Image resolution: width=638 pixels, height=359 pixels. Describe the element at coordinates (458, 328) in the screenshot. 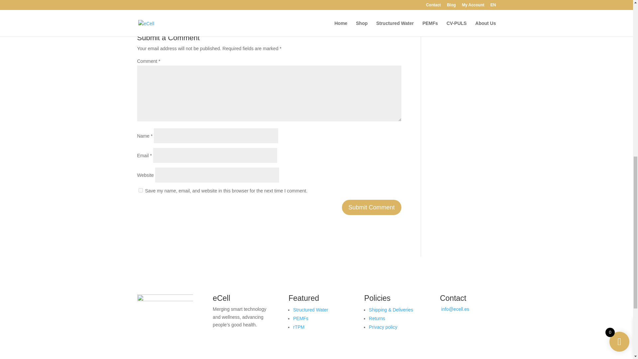

I see `Follow on Instagram` at that location.